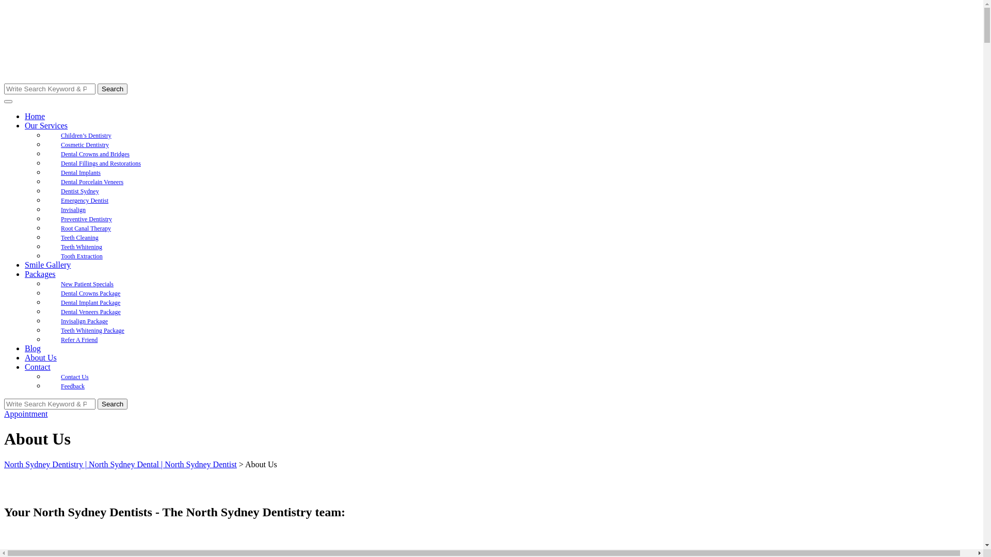 Image resolution: width=991 pixels, height=557 pixels. What do you see at coordinates (95, 154) in the screenshot?
I see `Dental Crowns and Bridges` at bounding box center [95, 154].